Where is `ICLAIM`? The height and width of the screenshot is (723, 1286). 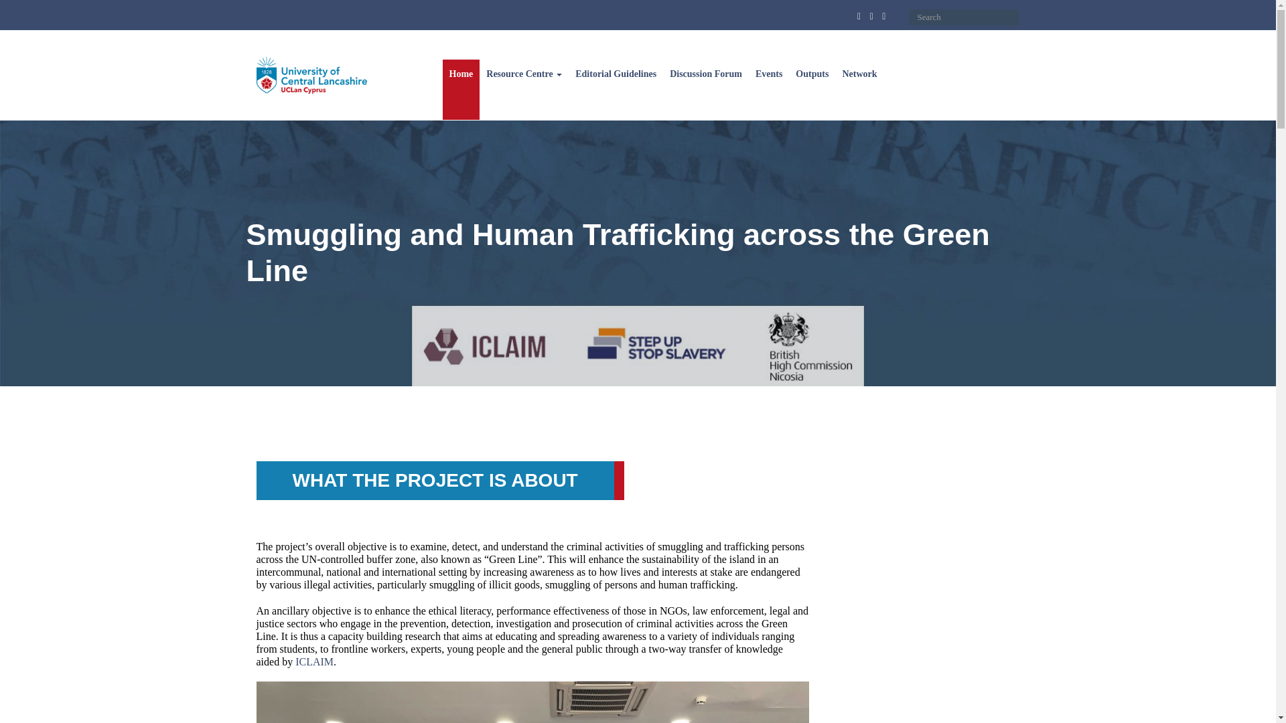
ICLAIM is located at coordinates (314, 661).